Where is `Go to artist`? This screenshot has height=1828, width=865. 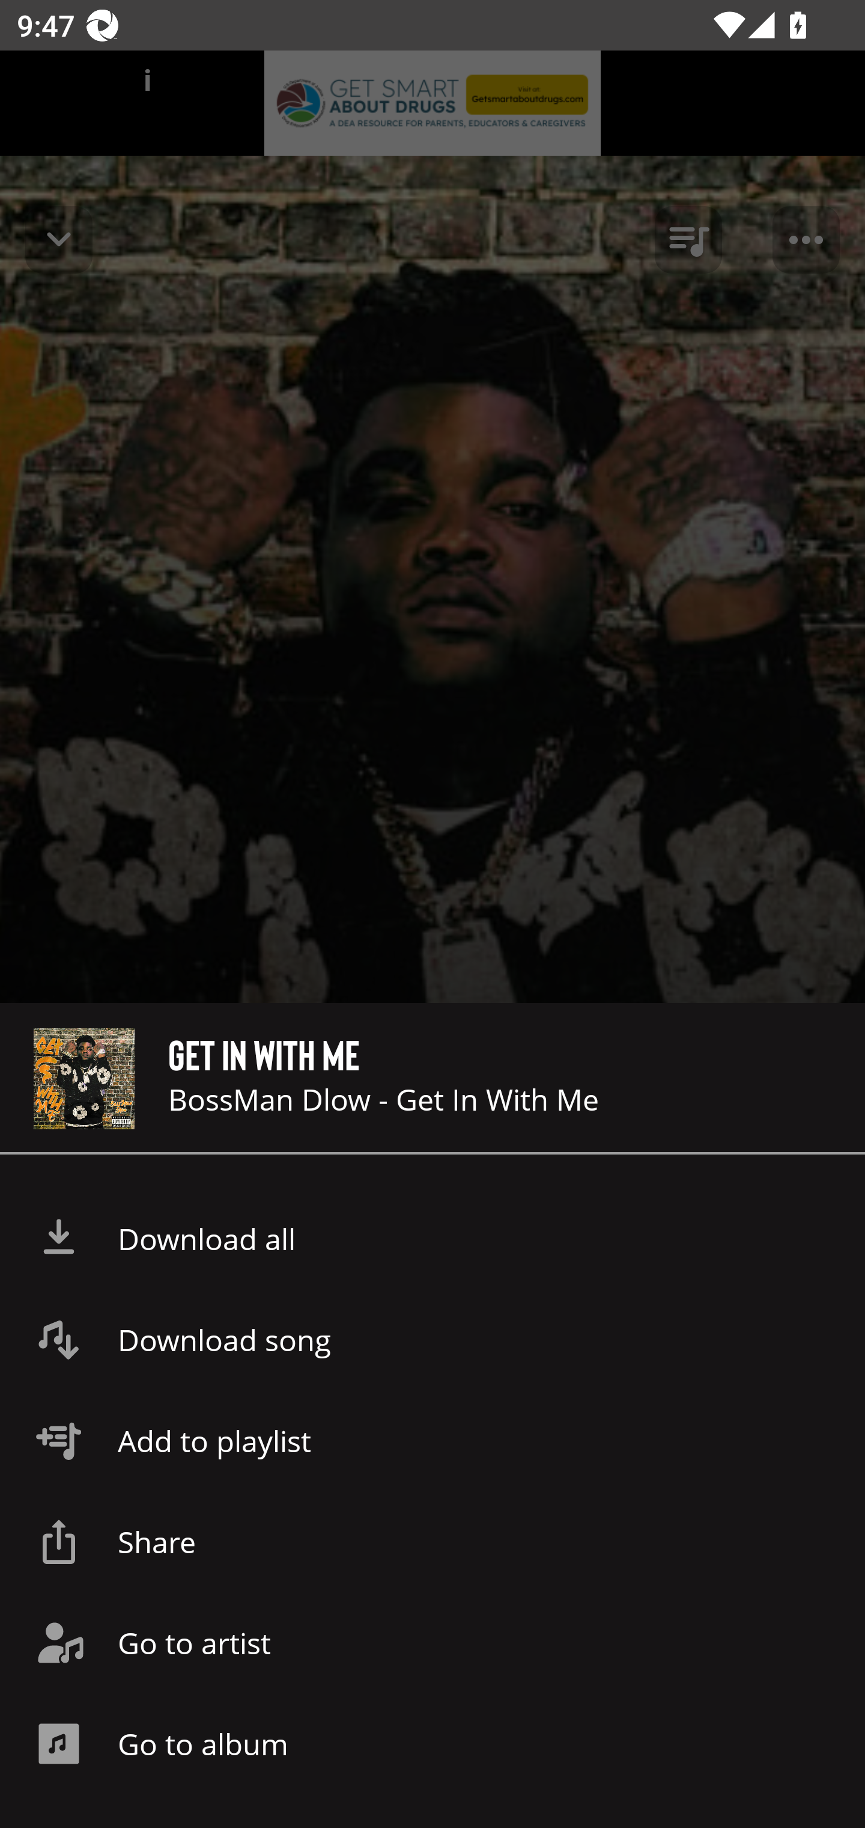 Go to artist is located at coordinates (432, 1642).